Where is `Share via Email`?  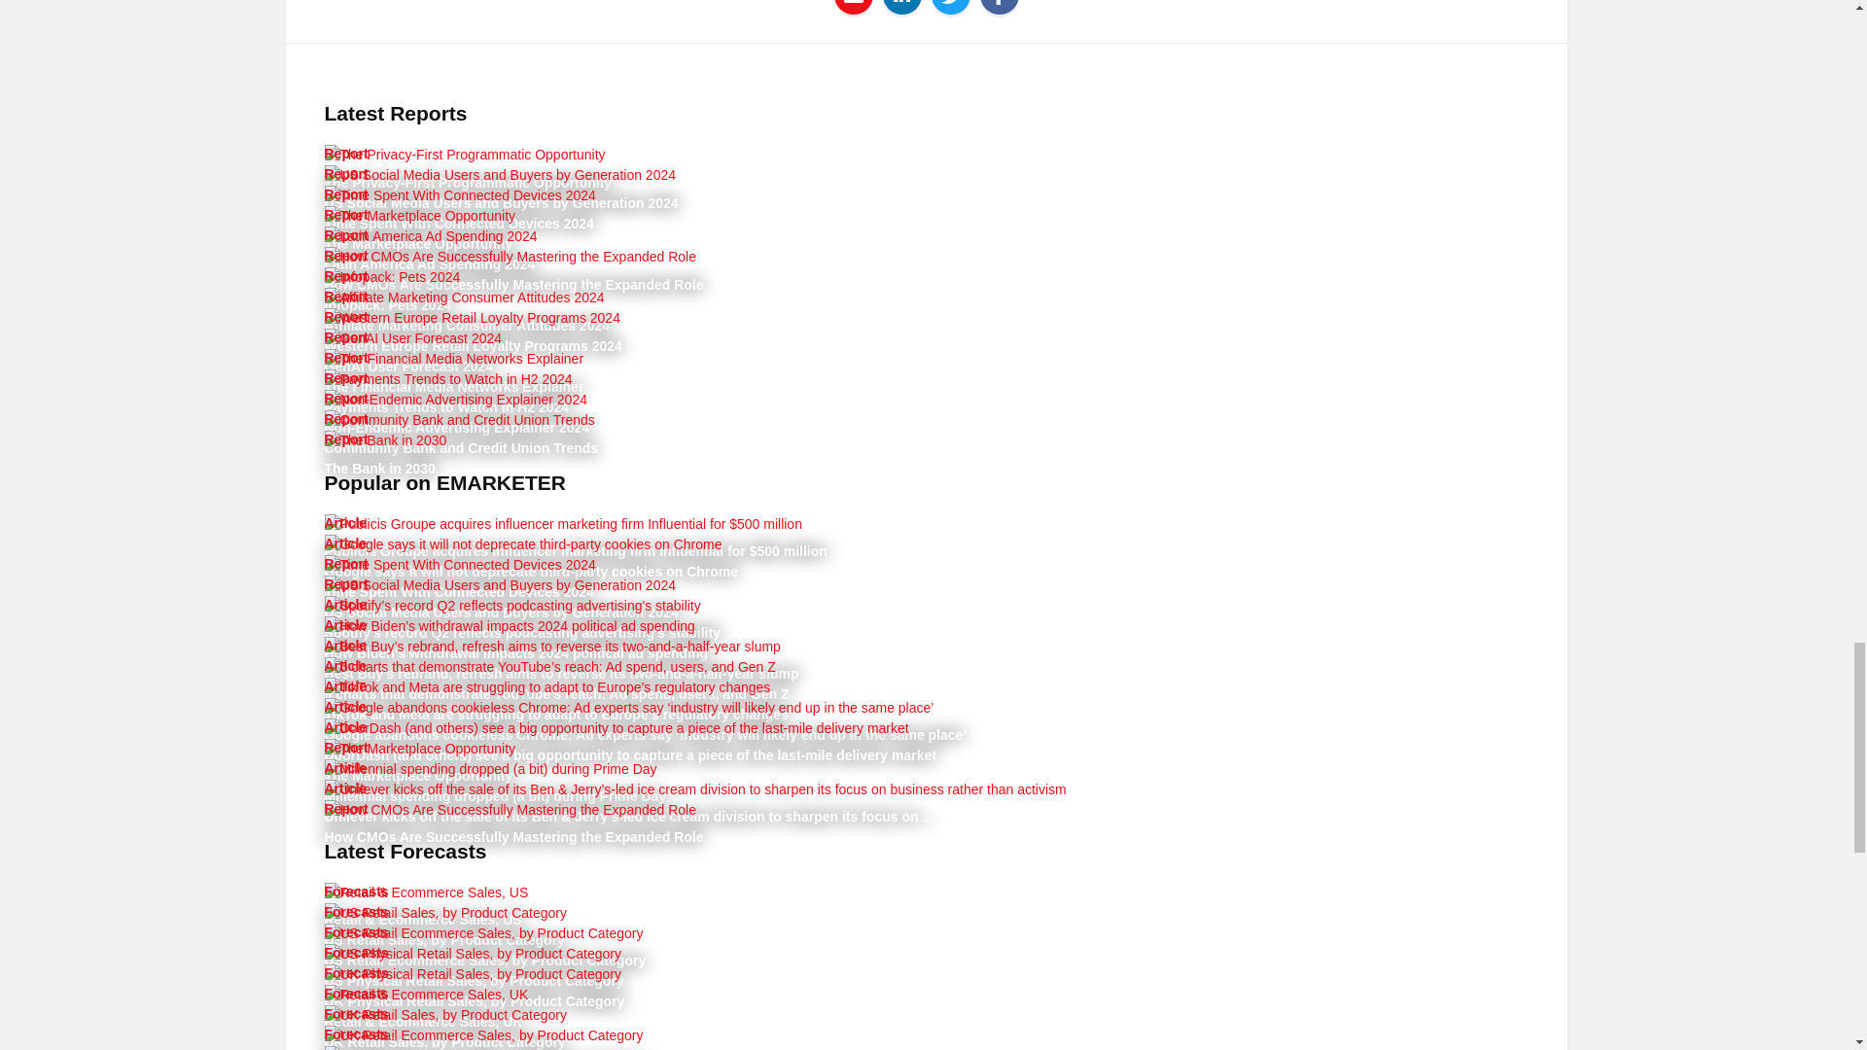 Share via Email is located at coordinates (854, 1).